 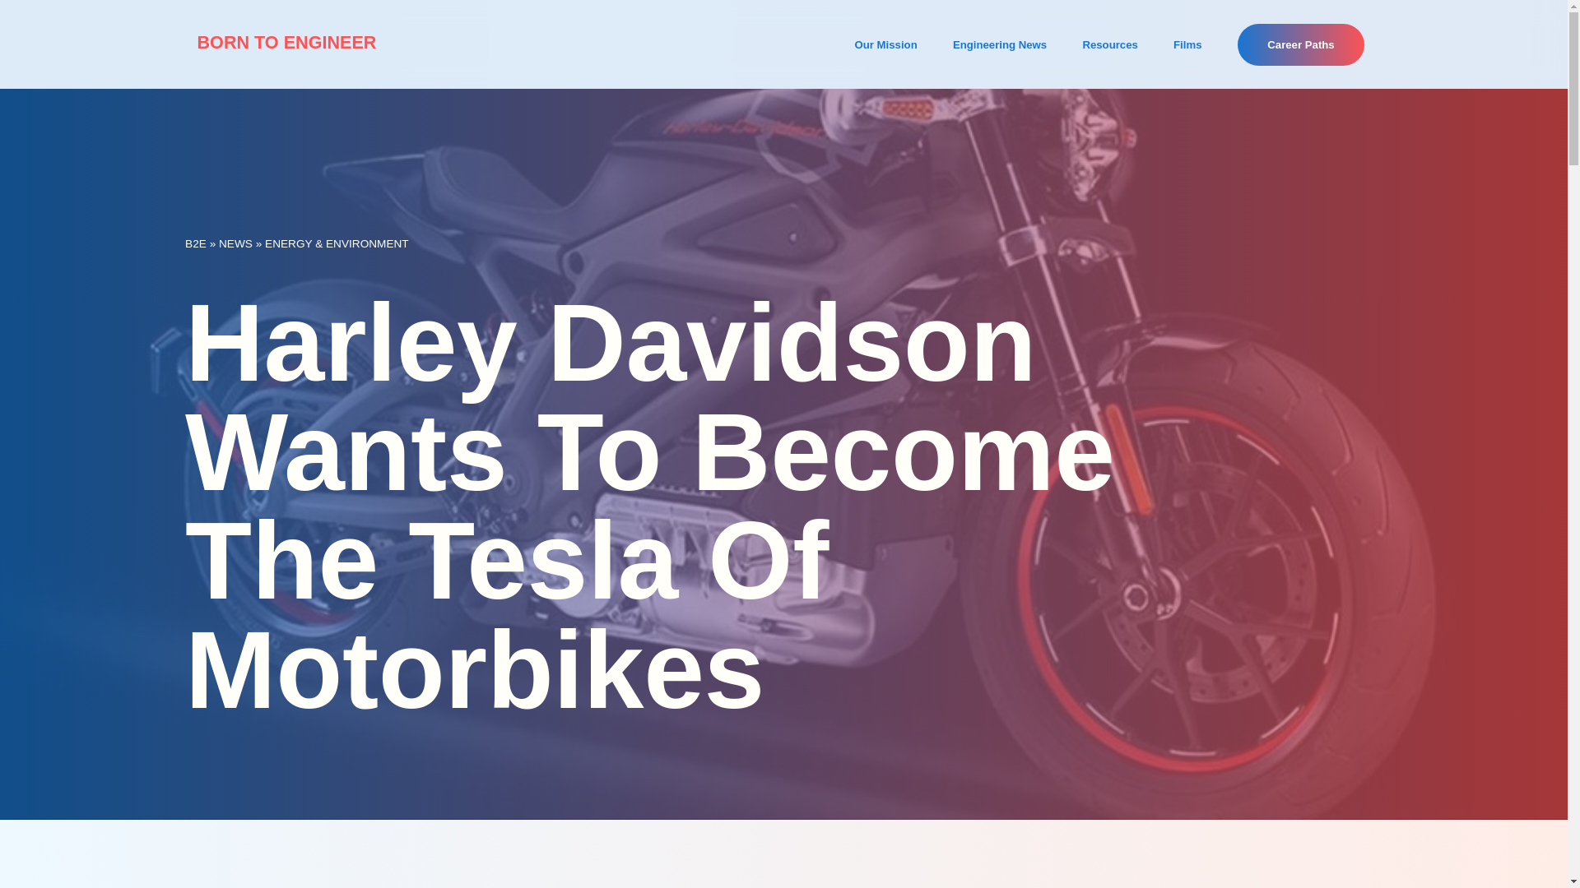 What do you see at coordinates (235, 243) in the screenshot?
I see `NEWS` at bounding box center [235, 243].